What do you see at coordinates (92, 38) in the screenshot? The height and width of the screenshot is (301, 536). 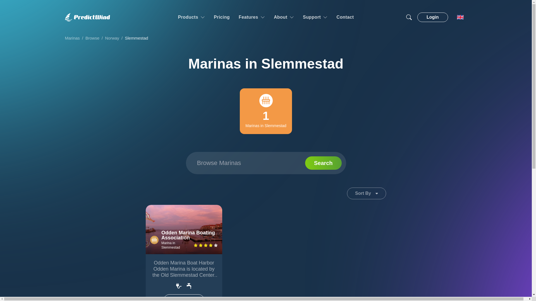 I see `Browse` at bounding box center [92, 38].